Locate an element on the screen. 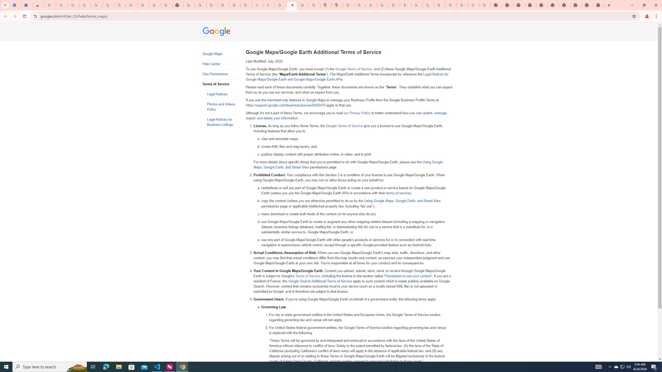 The height and width of the screenshot is (372, 662). Privacy Help Center - Policies Help is located at coordinates (382, 5).